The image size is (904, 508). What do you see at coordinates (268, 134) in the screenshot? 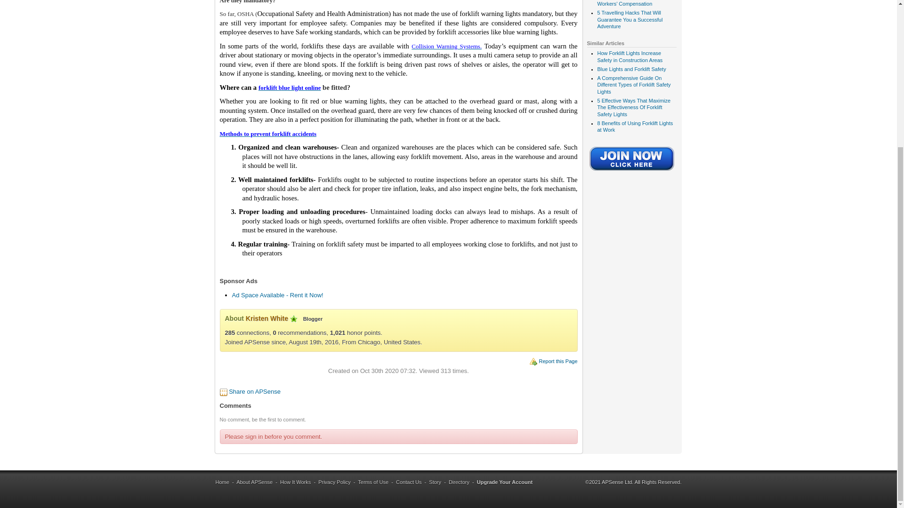
I see `Methods to prevent forklift accidents` at bounding box center [268, 134].